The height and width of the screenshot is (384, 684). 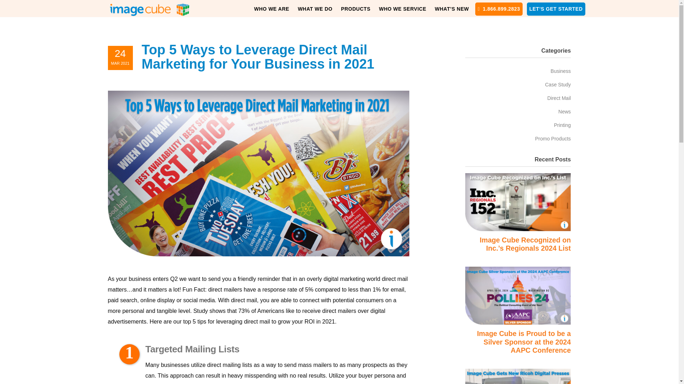 What do you see at coordinates (662, 367) in the screenshot?
I see `Scroll to Top` at bounding box center [662, 367].